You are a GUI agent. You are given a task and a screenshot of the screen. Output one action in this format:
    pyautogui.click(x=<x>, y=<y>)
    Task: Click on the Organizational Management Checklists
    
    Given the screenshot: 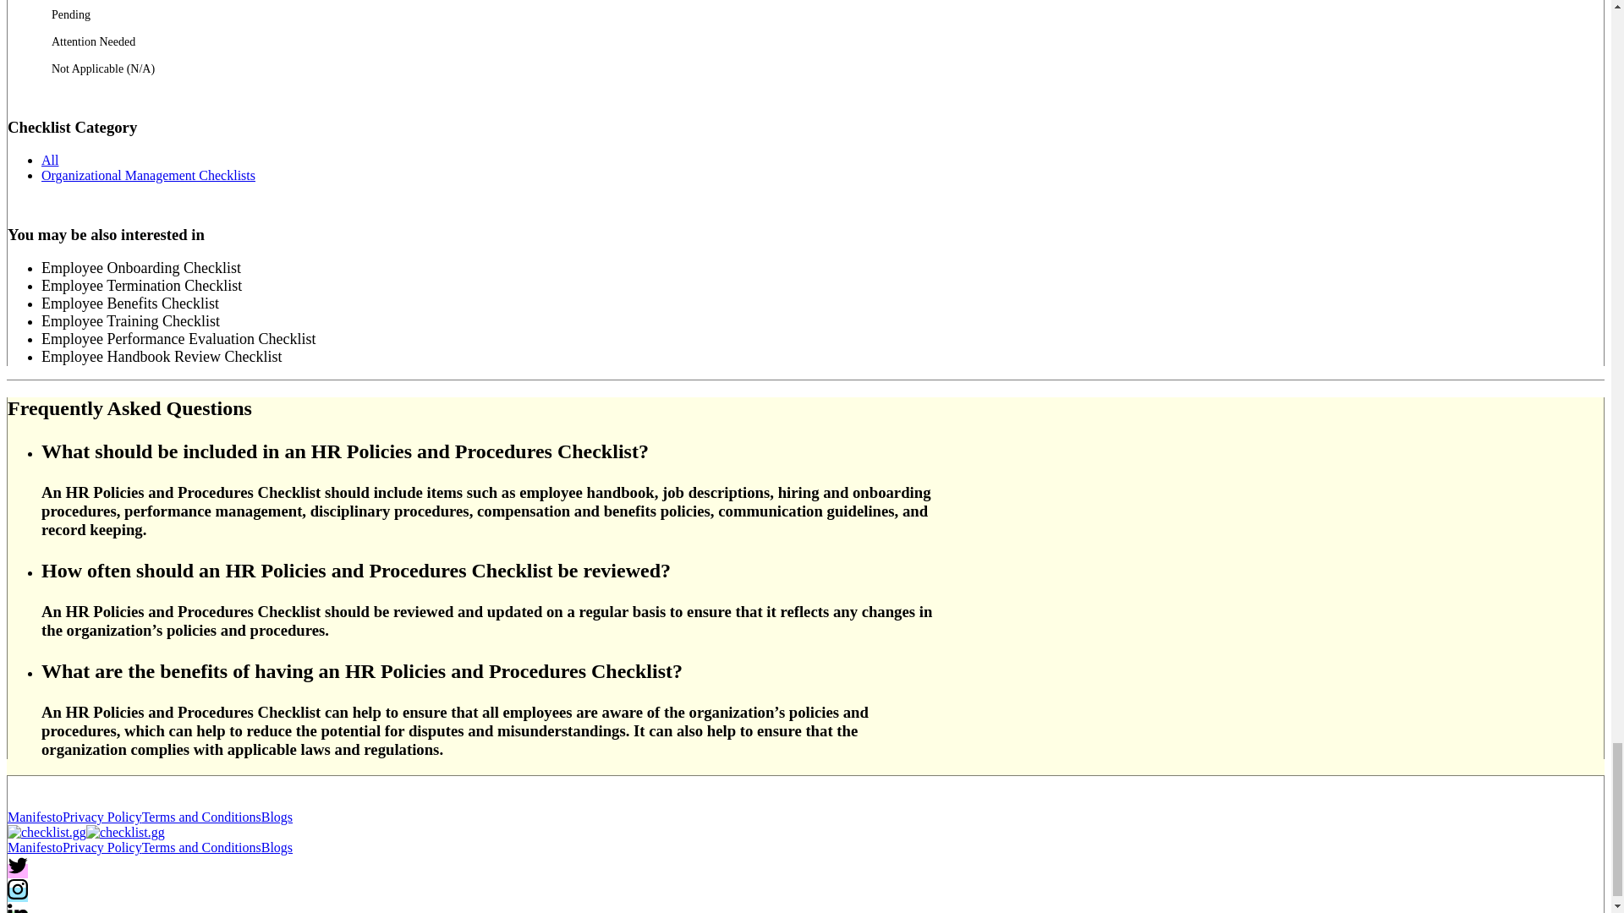 What is the action you would take?
    pyautogui.click(x=148, y=175)
    